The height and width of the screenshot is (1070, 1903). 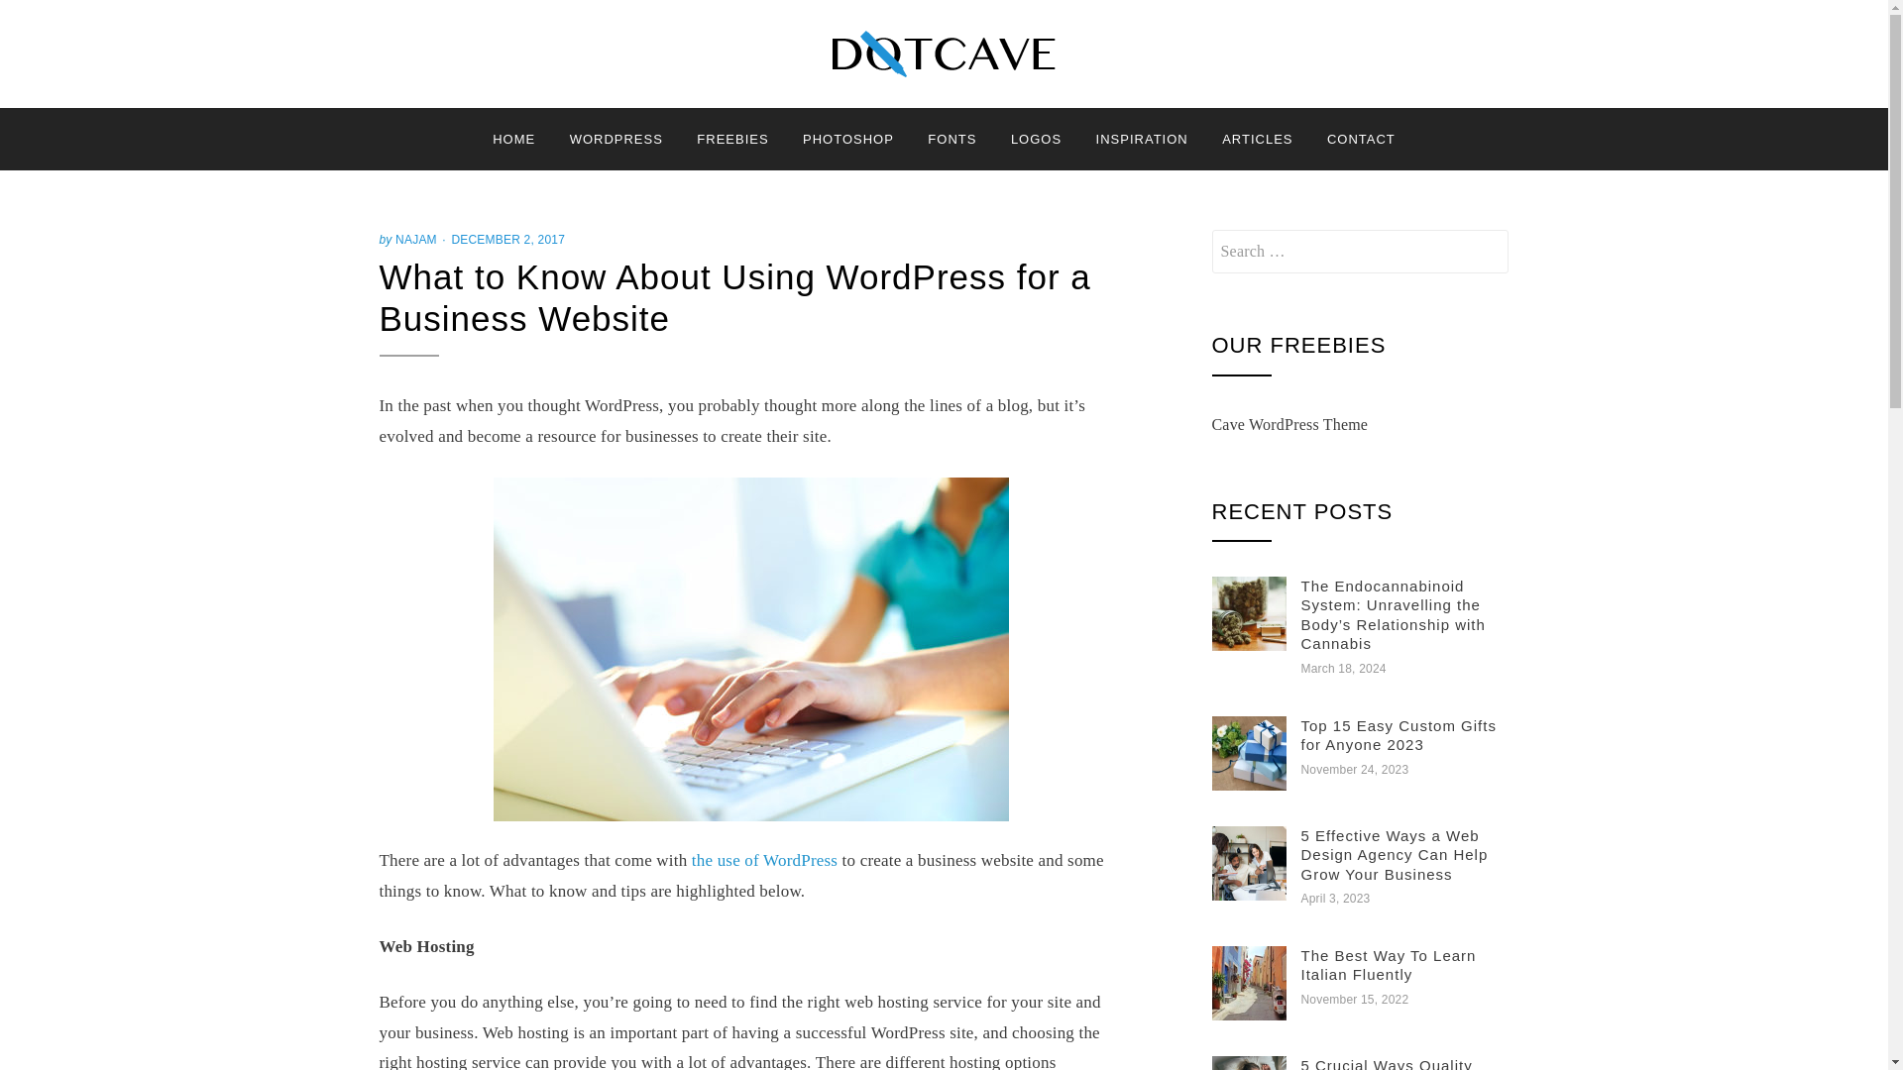 I want to click on DOTCAVE, so click(x=487, y=101).